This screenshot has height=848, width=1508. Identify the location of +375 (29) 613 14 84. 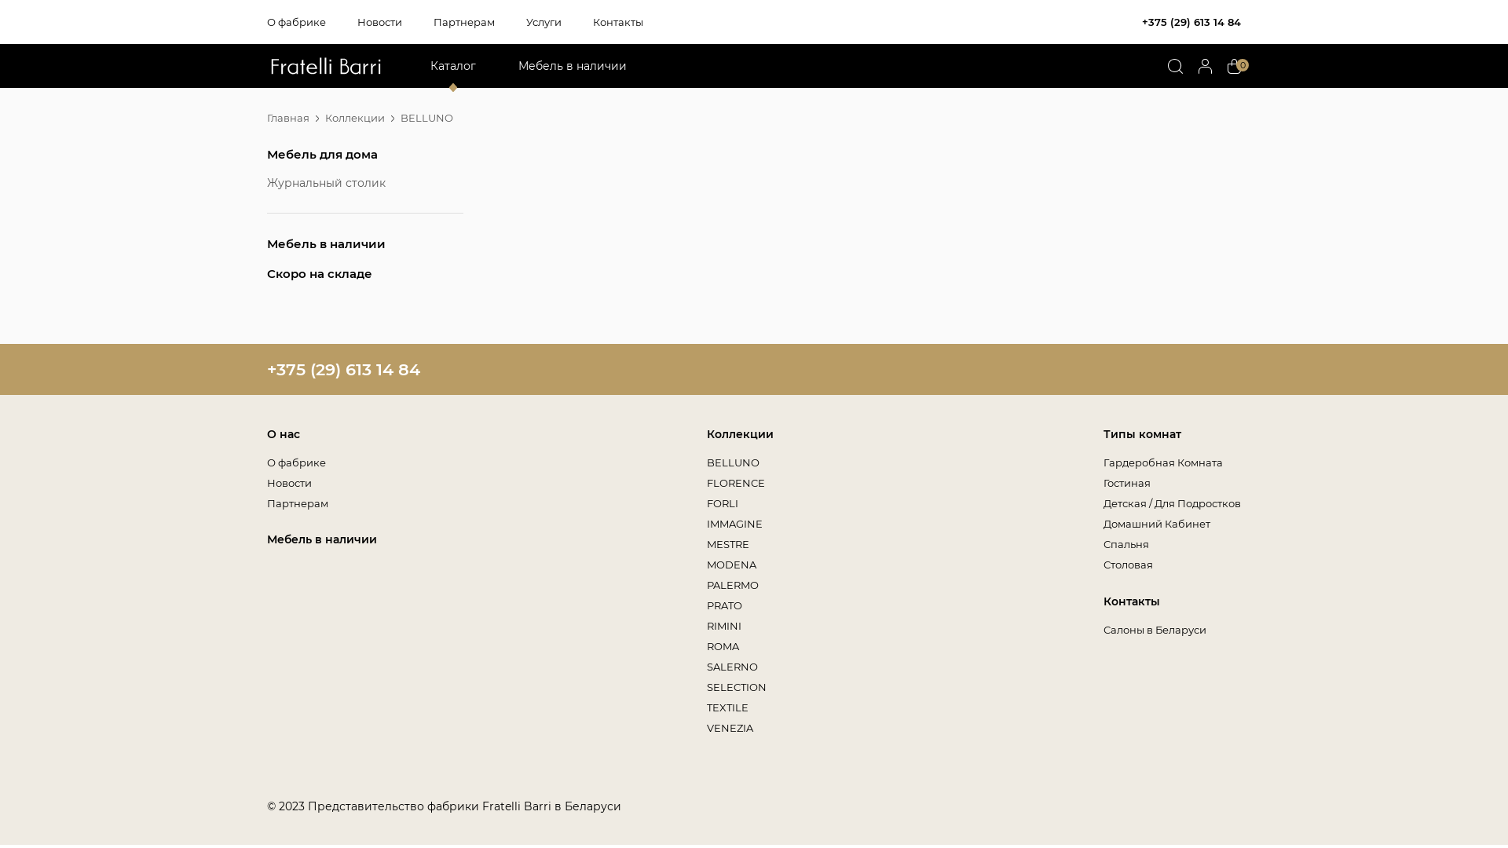
(344, 369).